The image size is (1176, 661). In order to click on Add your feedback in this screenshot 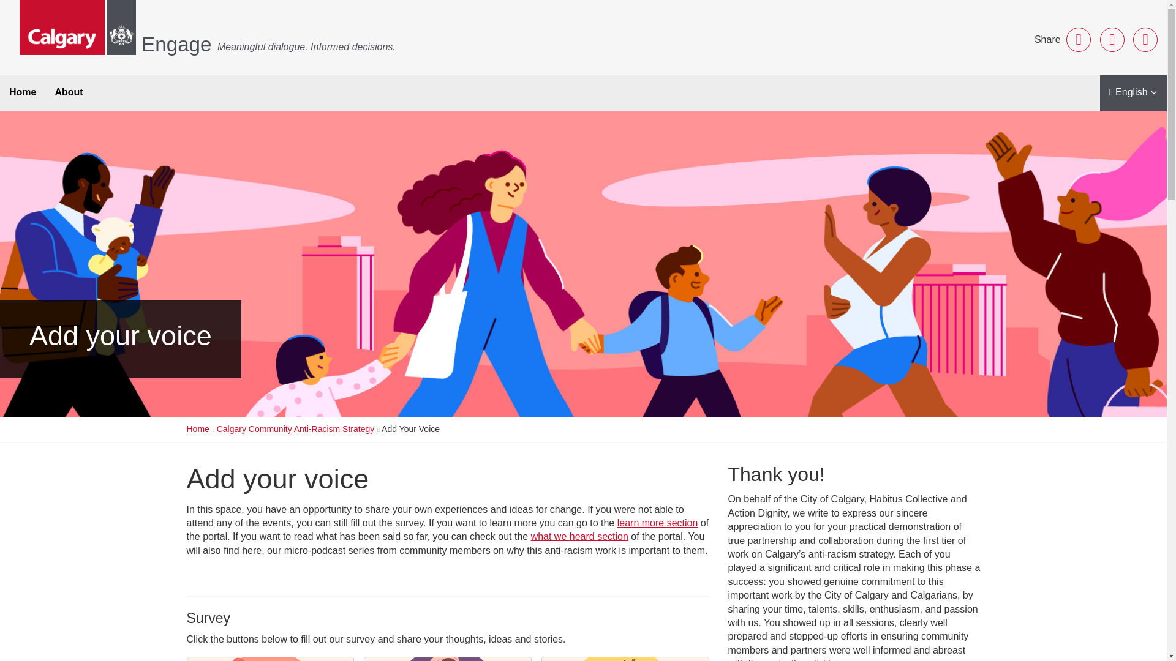, I will do `click(269, 659)`.